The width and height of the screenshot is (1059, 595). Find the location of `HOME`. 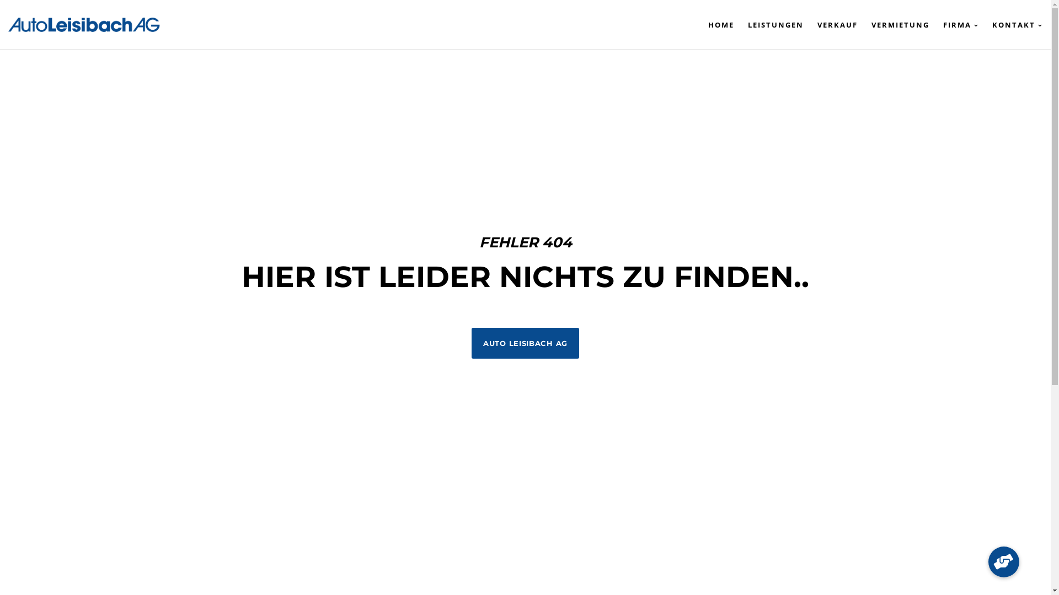

HOME is located at coordinates (714, 25).